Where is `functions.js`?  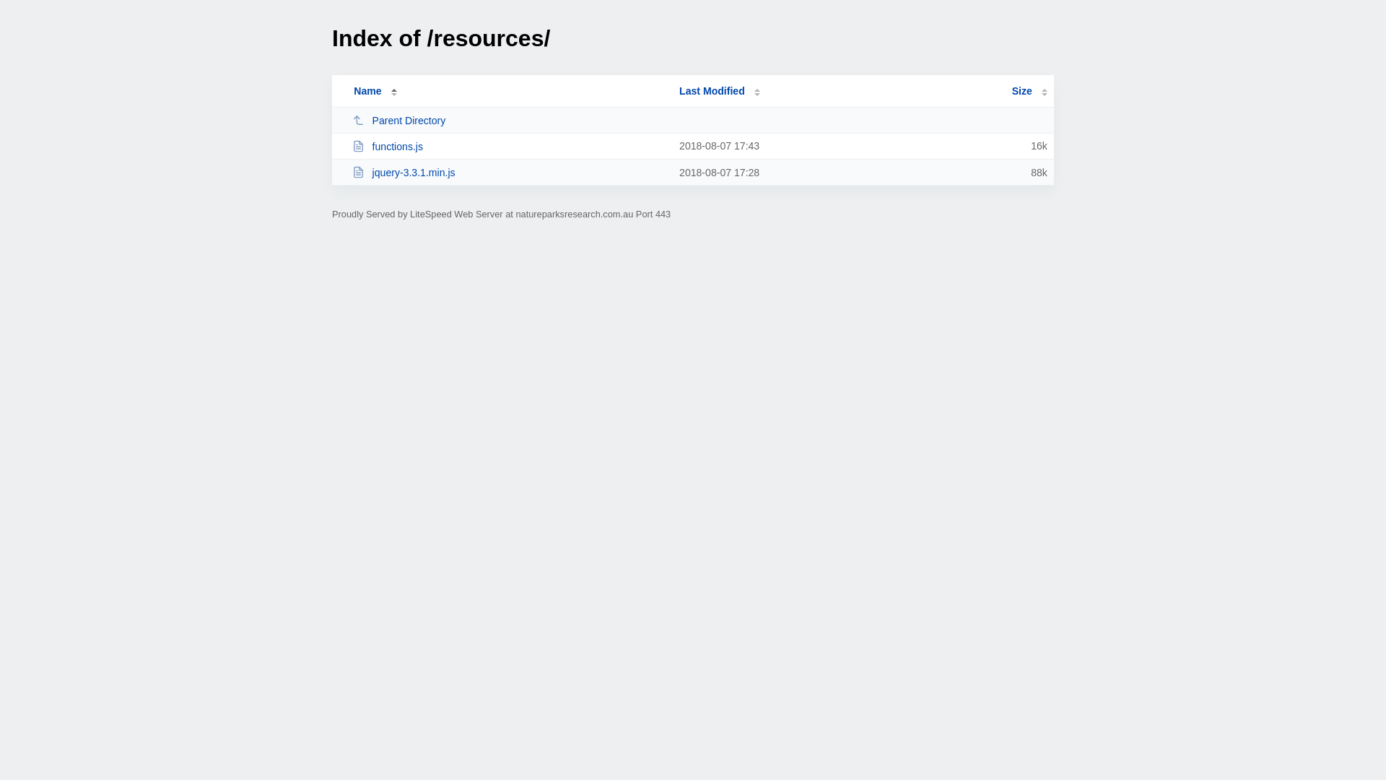 functions.js is located at coordinates (510, 146).